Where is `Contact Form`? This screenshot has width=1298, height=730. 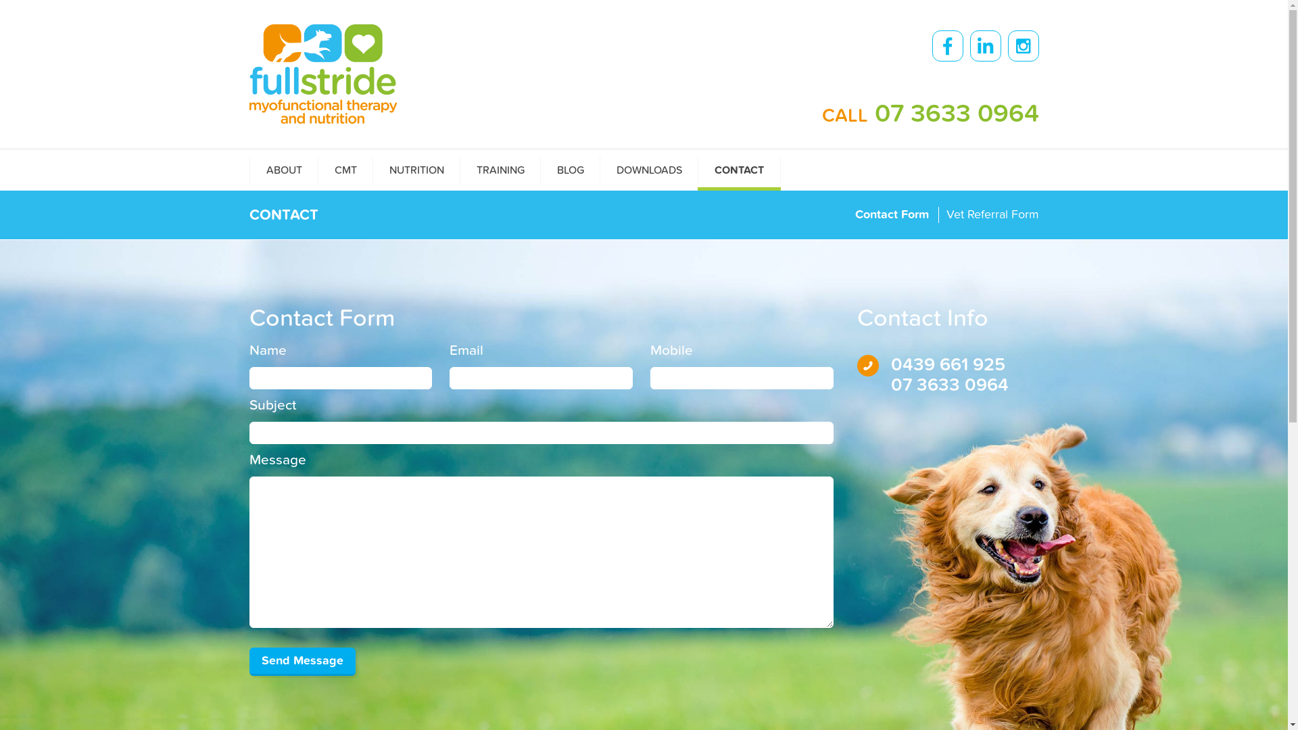
Contact Form is located at coordinates (892, 215).